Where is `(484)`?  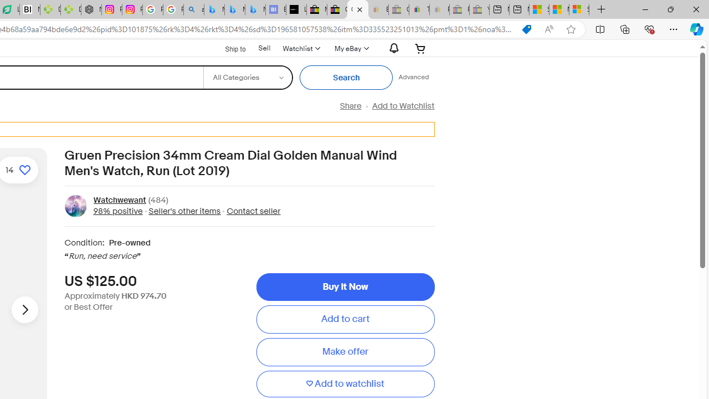 (484) is located at coordinates (158, 201).